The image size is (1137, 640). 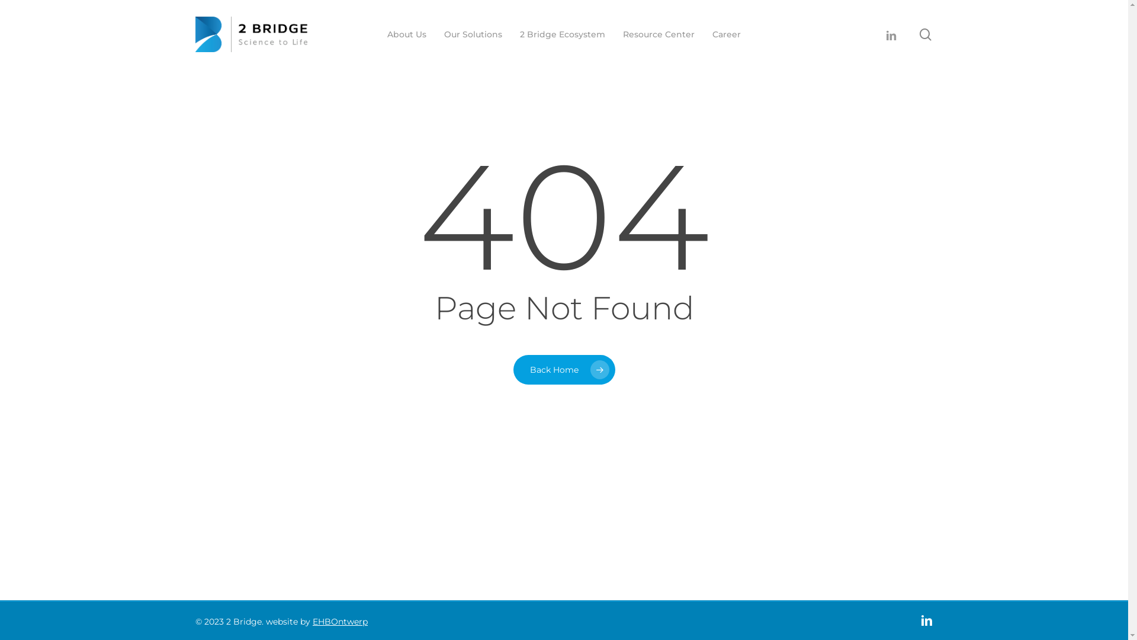 I want to click on Back Home, so click(x=564, y=369).